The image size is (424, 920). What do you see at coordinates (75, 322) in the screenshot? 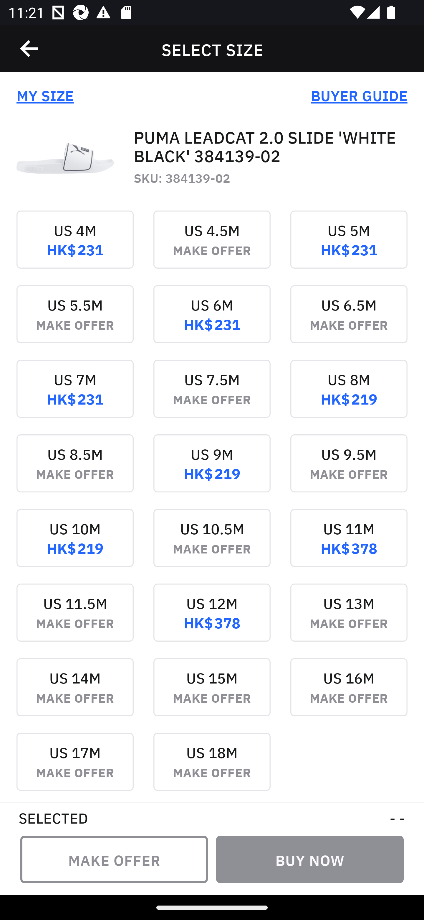
I see `US 5.5M MAKE OFFER` at bounding box center [75, 322].